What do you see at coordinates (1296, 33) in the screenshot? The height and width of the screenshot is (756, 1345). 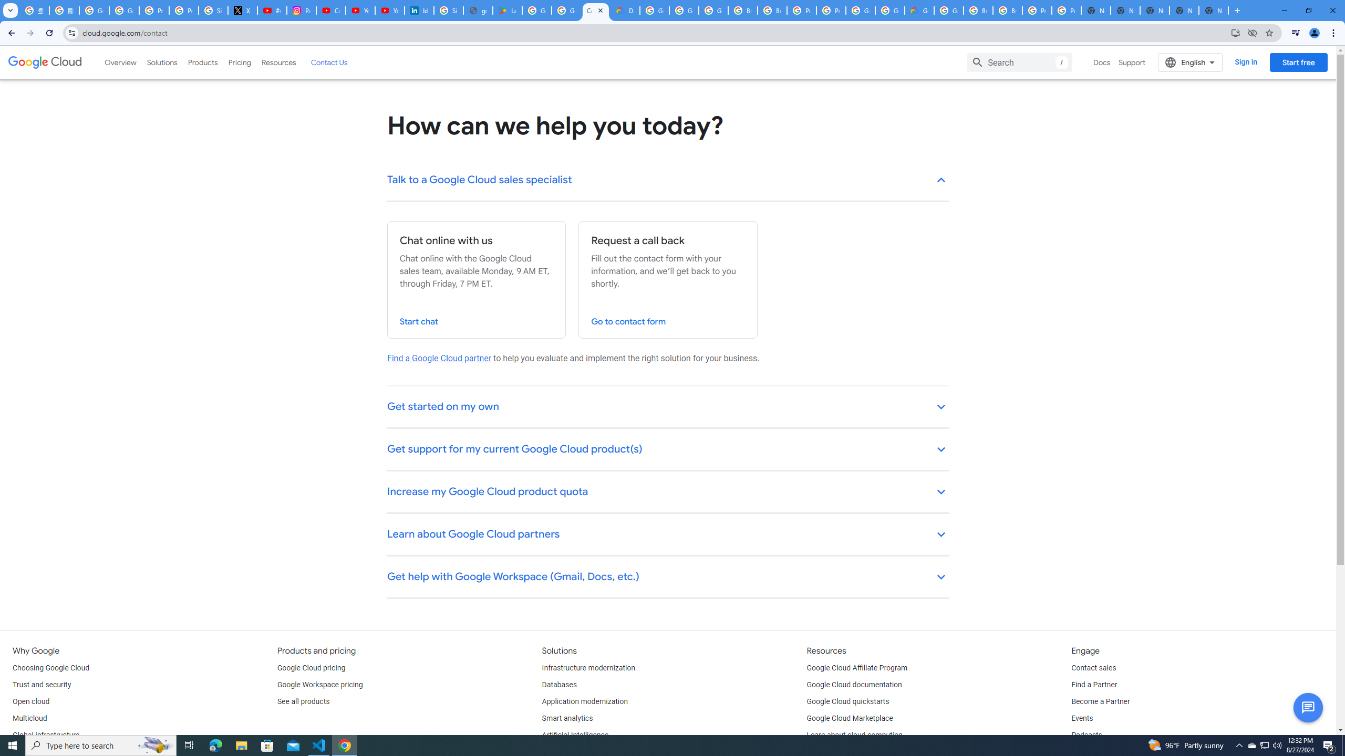 I see `Control your music, videos, and more` at bounding box center [1296, 33].